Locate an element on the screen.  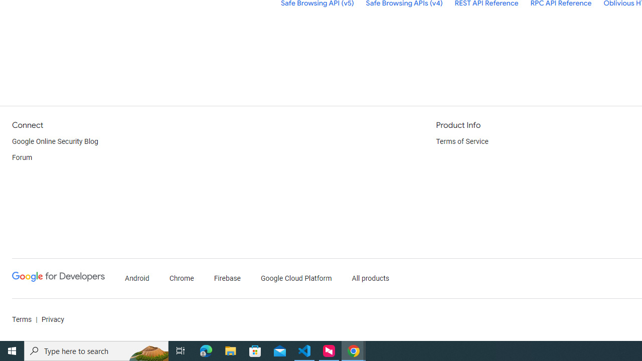
Terms of Service is located at coordinates (462, 141).